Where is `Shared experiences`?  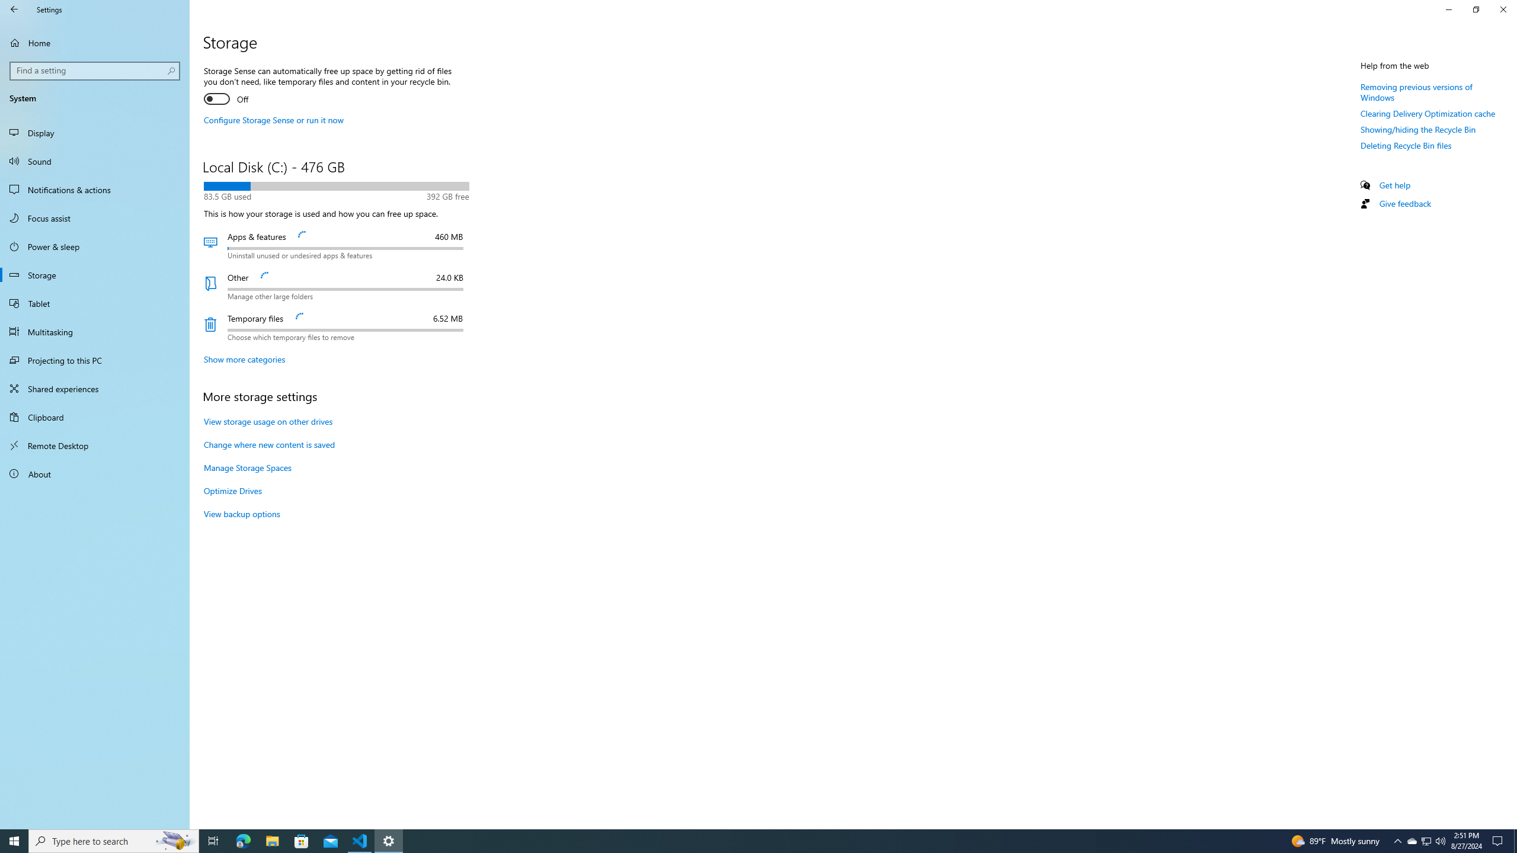 Shared experiences is located at coordinates (95, 389).